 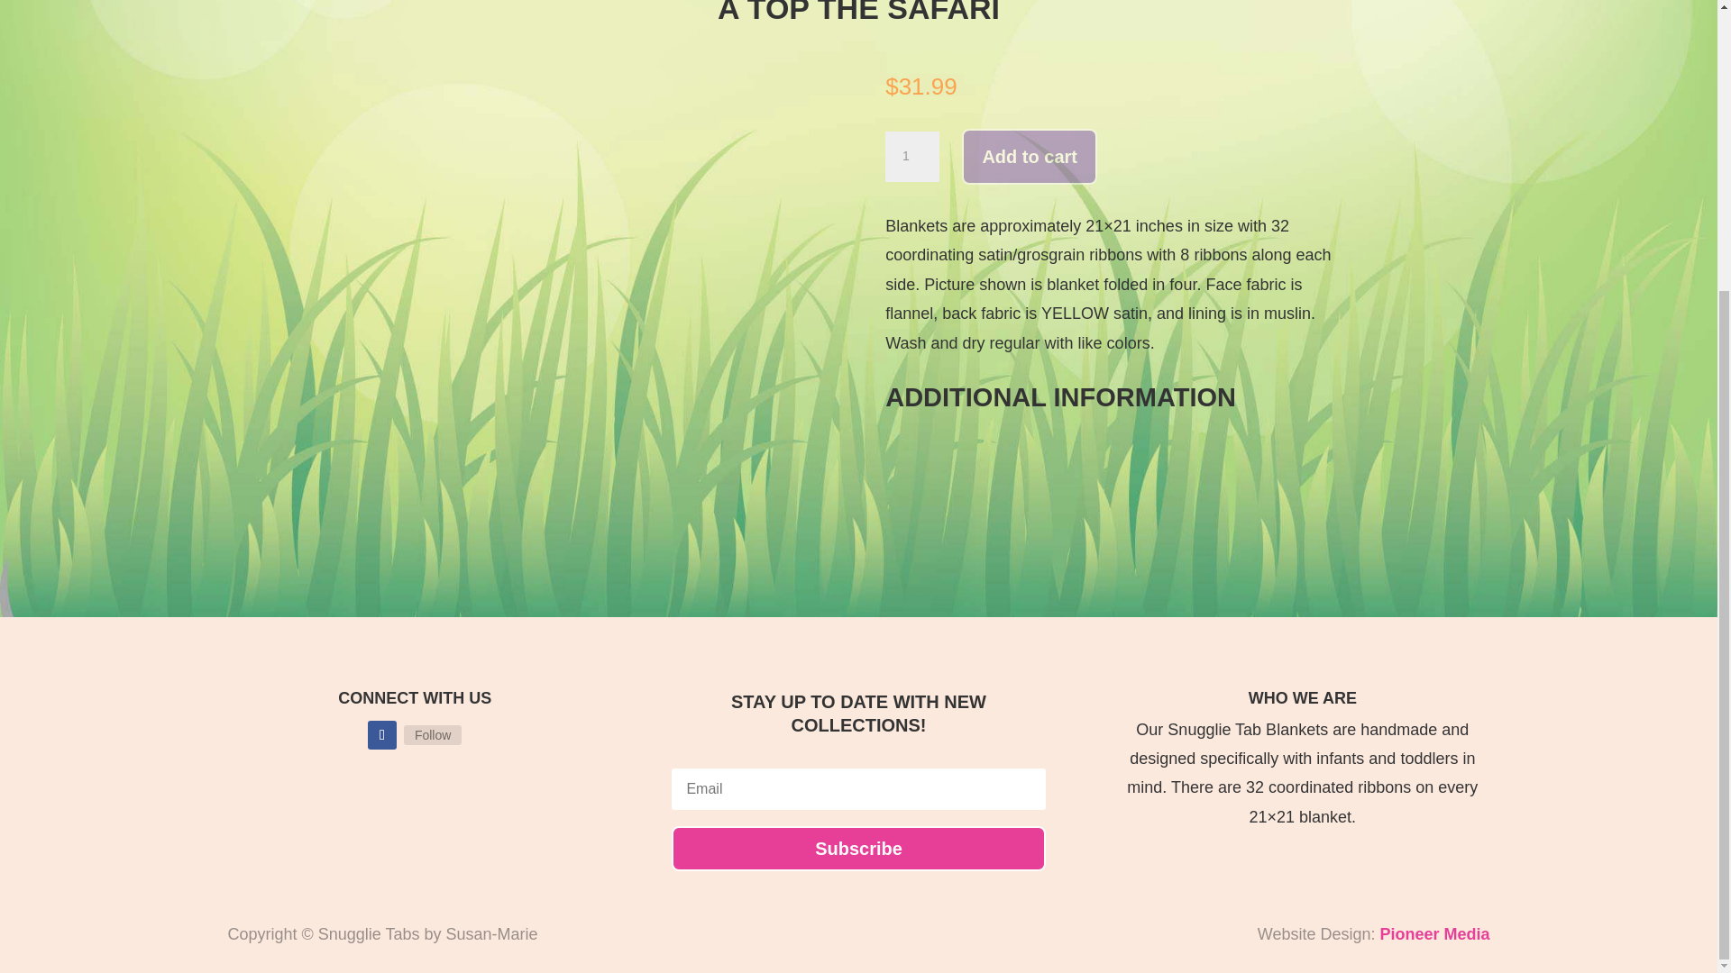 I want to click on Pioneer Media, so click(x=1433, y=933).